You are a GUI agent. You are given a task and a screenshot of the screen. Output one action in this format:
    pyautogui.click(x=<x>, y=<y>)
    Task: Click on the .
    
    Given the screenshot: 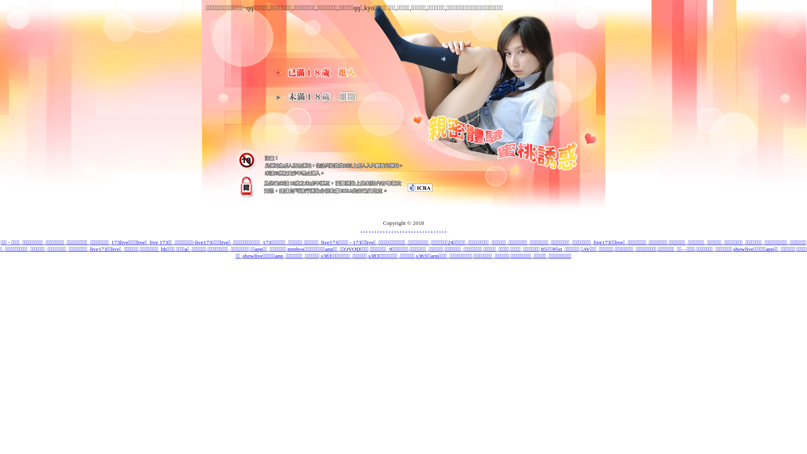 What is the action you would take?
    pyautogui.click(x=398, y=230)
    